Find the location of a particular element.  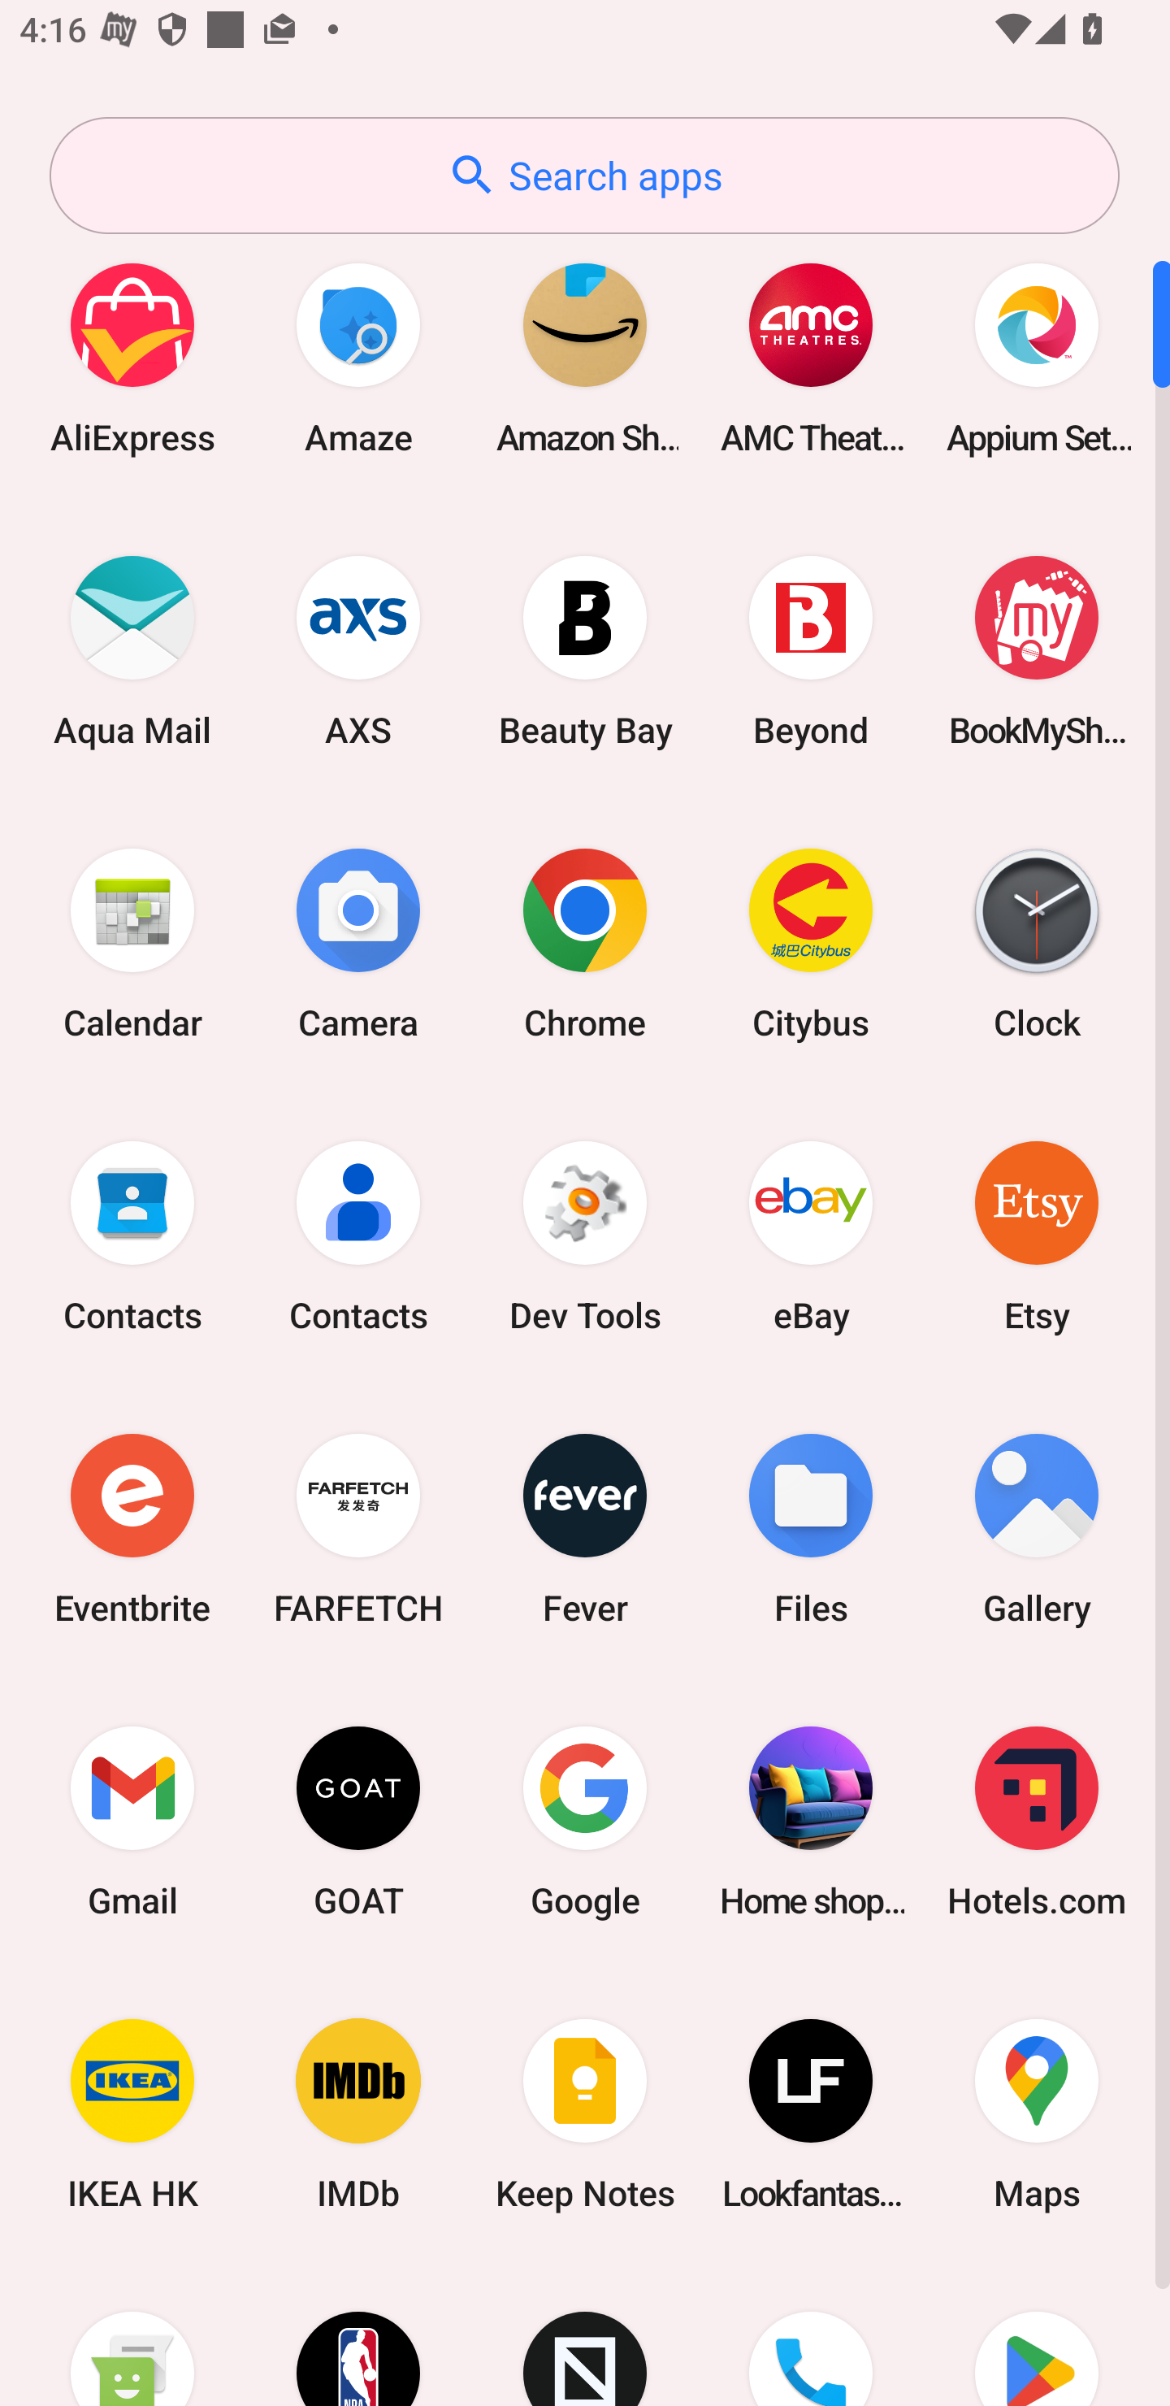

Appium Settings is located at coordinates (1037, 358).